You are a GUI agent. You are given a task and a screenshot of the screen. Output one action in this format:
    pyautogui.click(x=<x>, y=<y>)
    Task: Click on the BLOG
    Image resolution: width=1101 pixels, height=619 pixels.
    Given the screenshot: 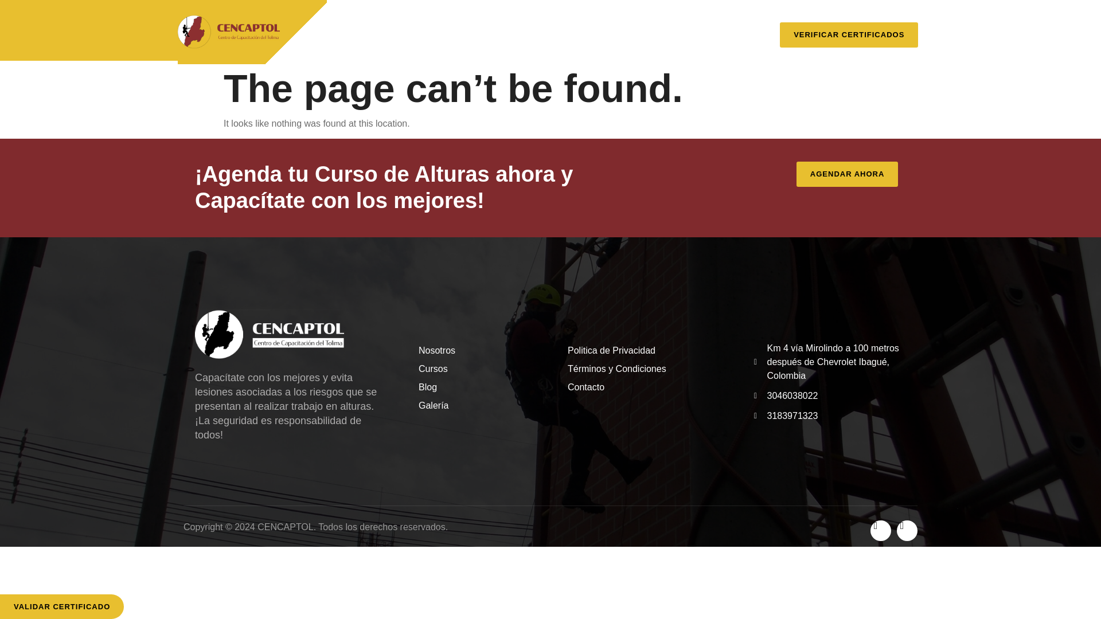 What is the action you would take?
    pyautogui.click(x=662, y=24)
    